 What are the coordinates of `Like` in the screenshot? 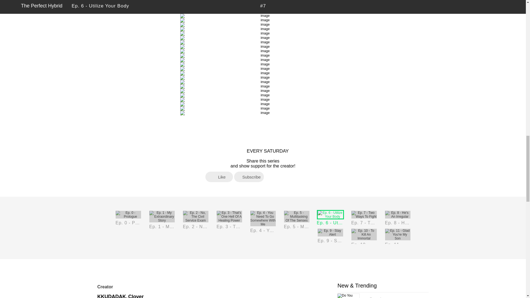 It's located at (219, 177).